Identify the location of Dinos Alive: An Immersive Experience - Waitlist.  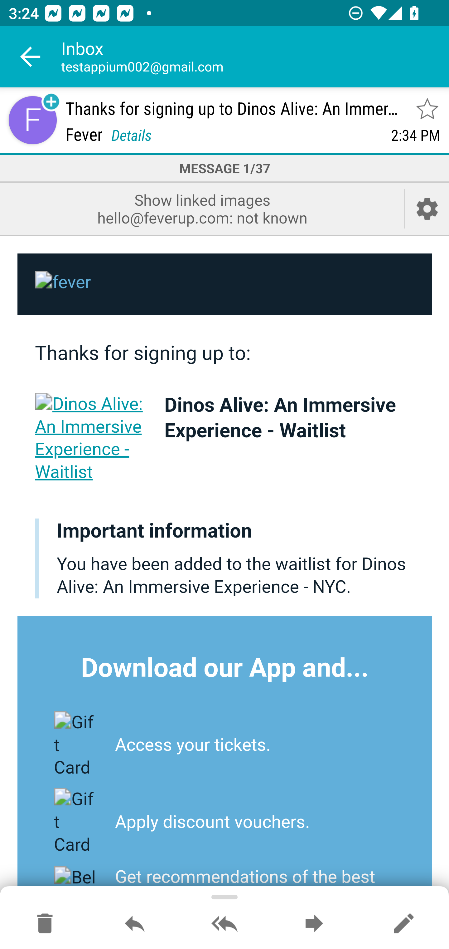
(91, 438).